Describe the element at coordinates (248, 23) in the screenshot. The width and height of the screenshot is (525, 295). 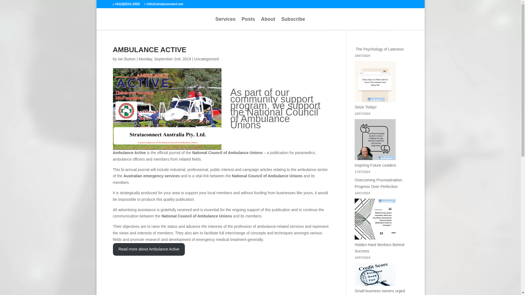
I see `Posts` at that location.